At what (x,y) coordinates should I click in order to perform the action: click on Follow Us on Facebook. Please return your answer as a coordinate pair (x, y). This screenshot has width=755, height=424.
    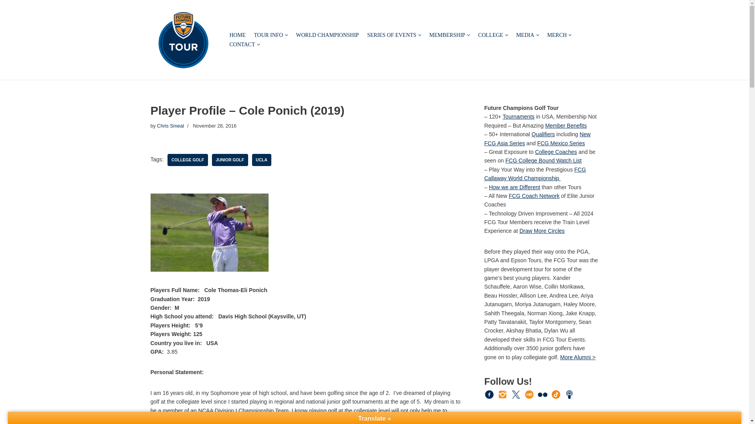
    Looking at the image, I should click on (489, 394).